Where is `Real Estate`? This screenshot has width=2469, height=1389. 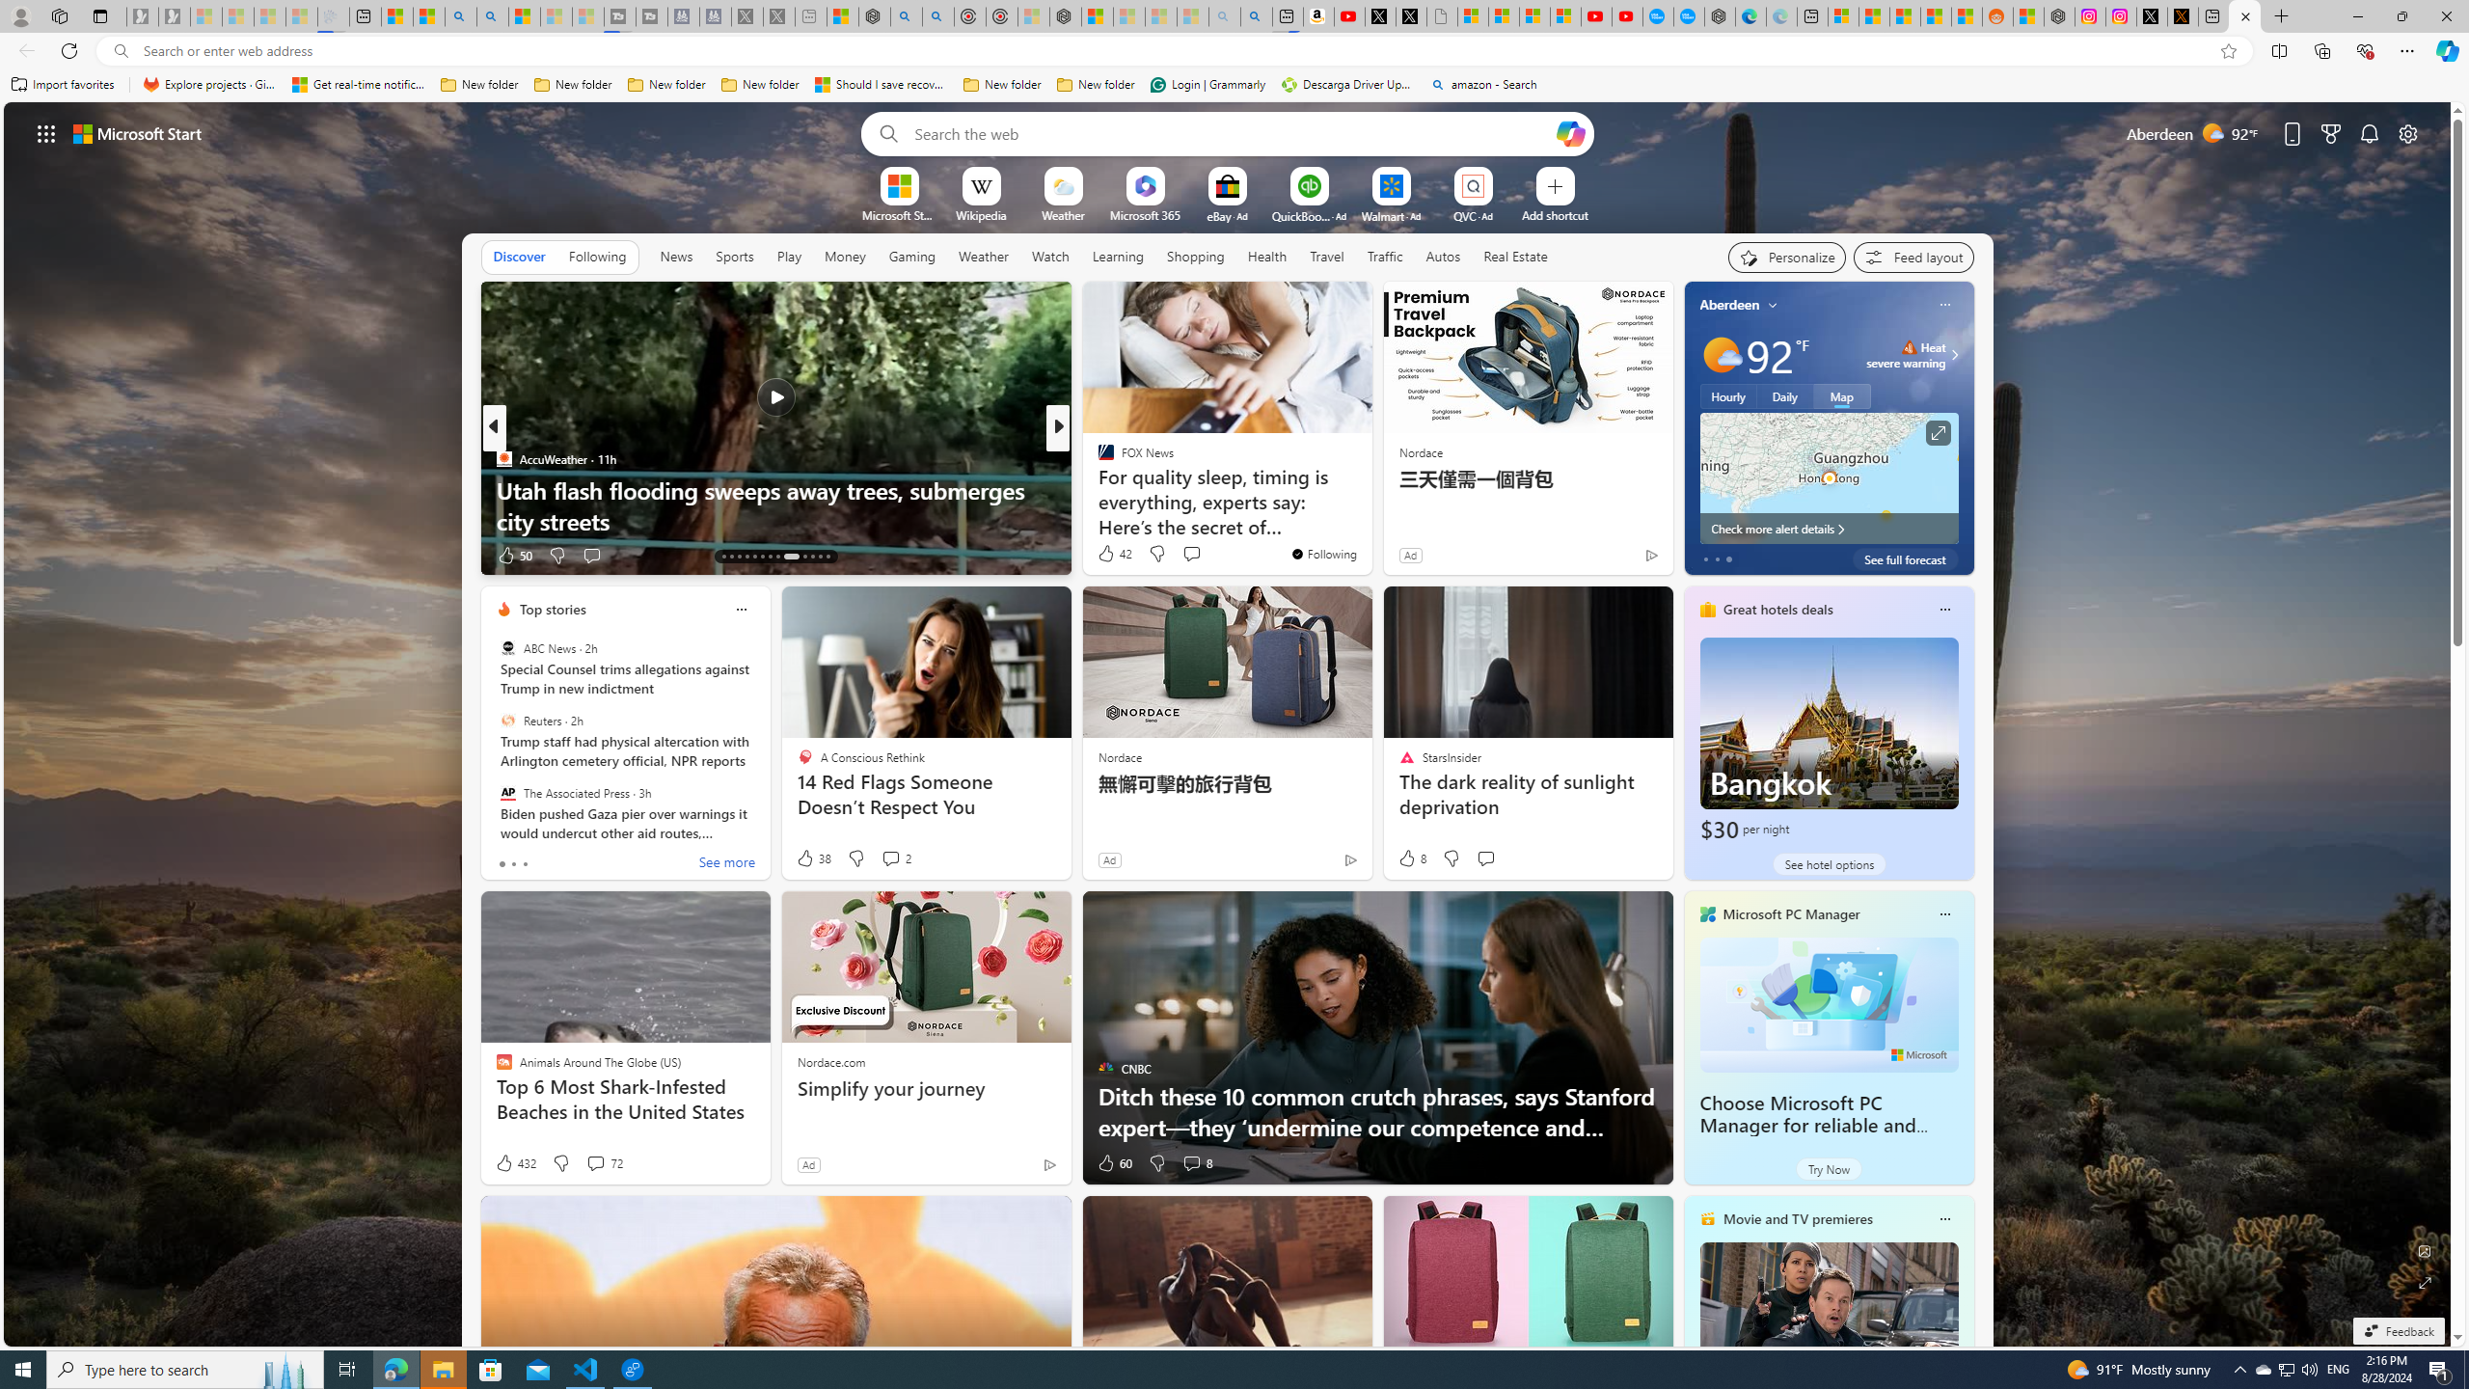
Real Estate is located at coordinates (1515, 257).